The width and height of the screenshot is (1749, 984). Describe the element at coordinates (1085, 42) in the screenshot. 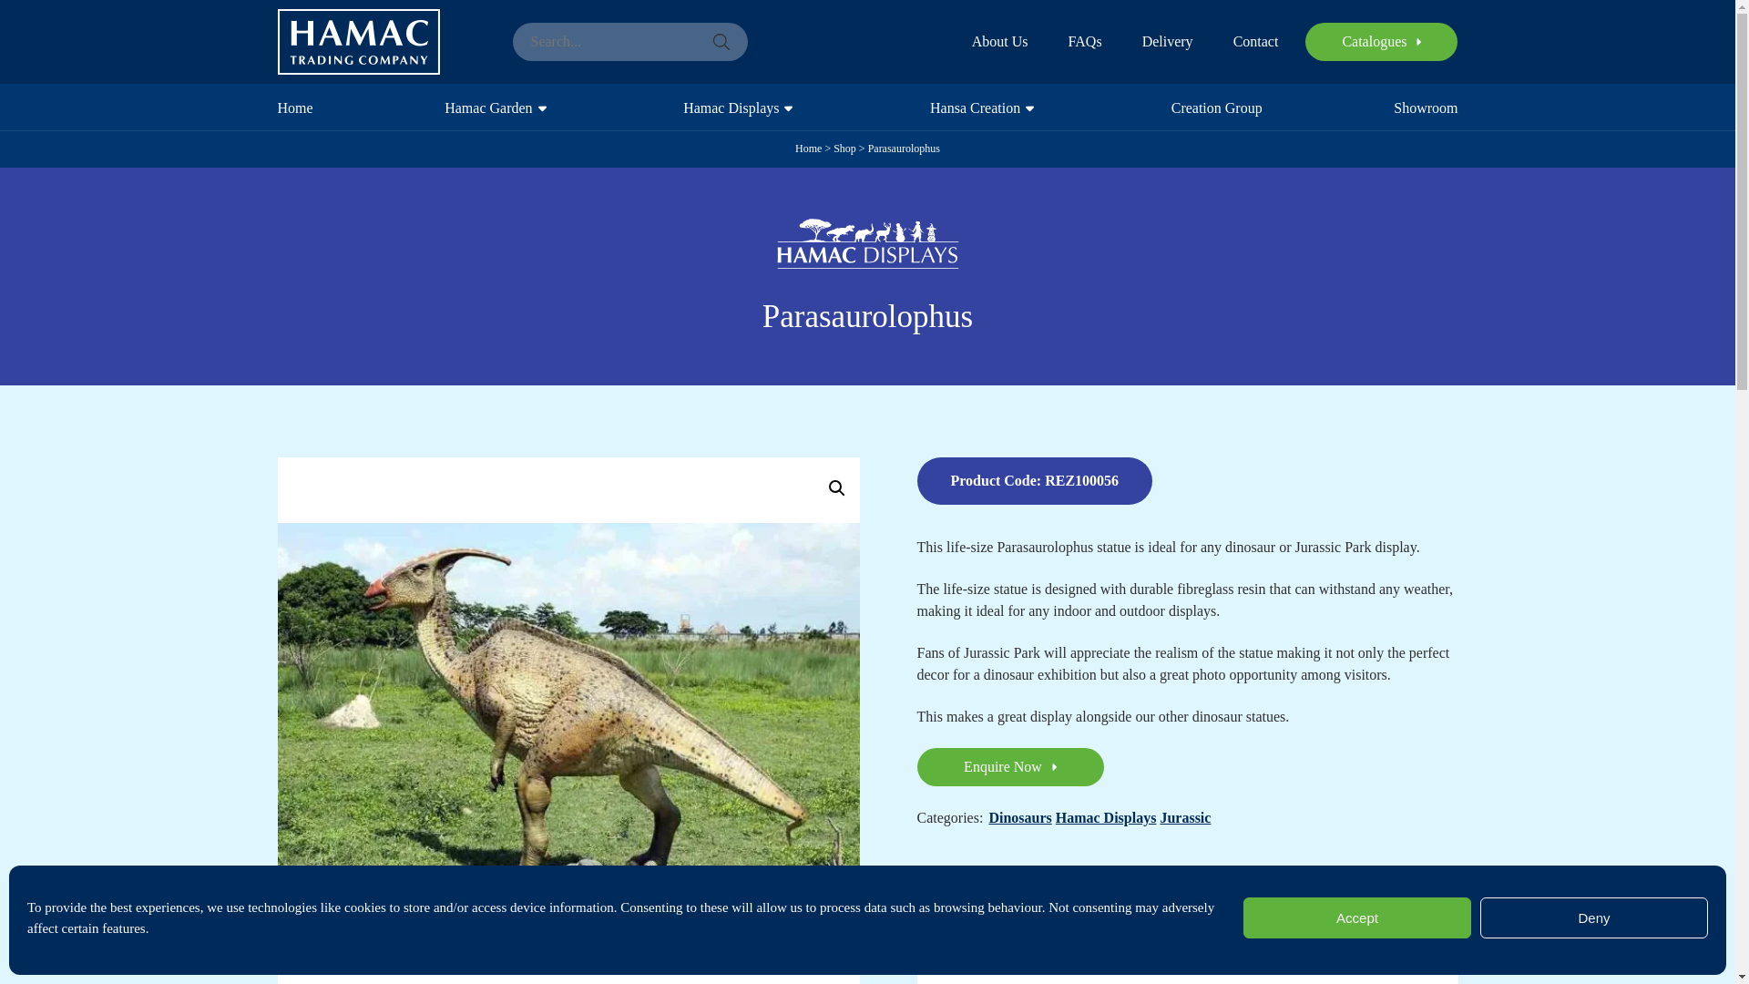

I see `FAQs` at that location.